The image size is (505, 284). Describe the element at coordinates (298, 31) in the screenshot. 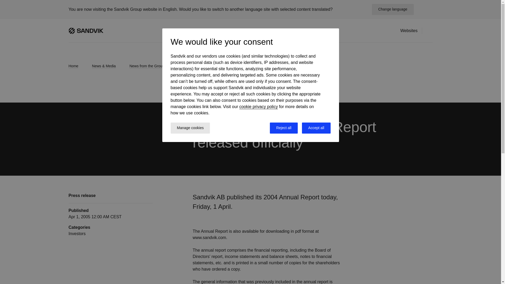

I see `Stories` at that location.